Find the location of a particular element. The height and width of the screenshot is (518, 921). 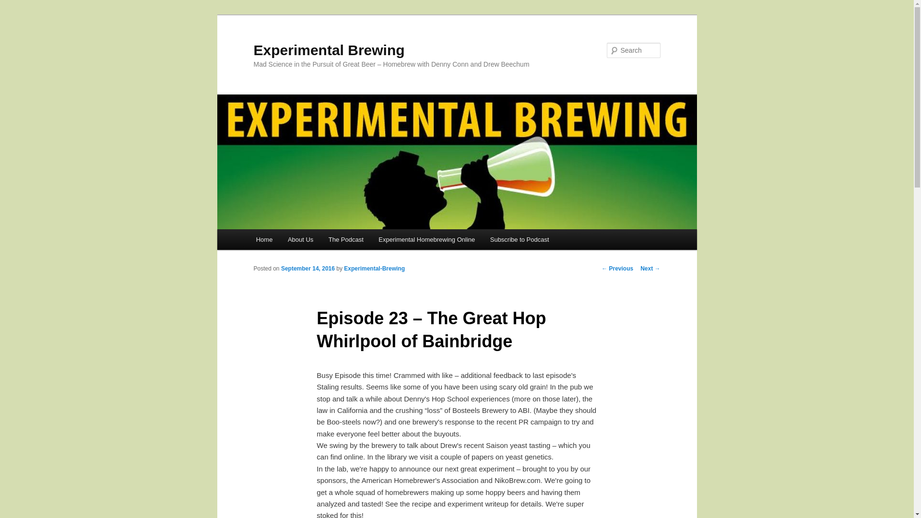

About Us is located at coordinates (300, 239).